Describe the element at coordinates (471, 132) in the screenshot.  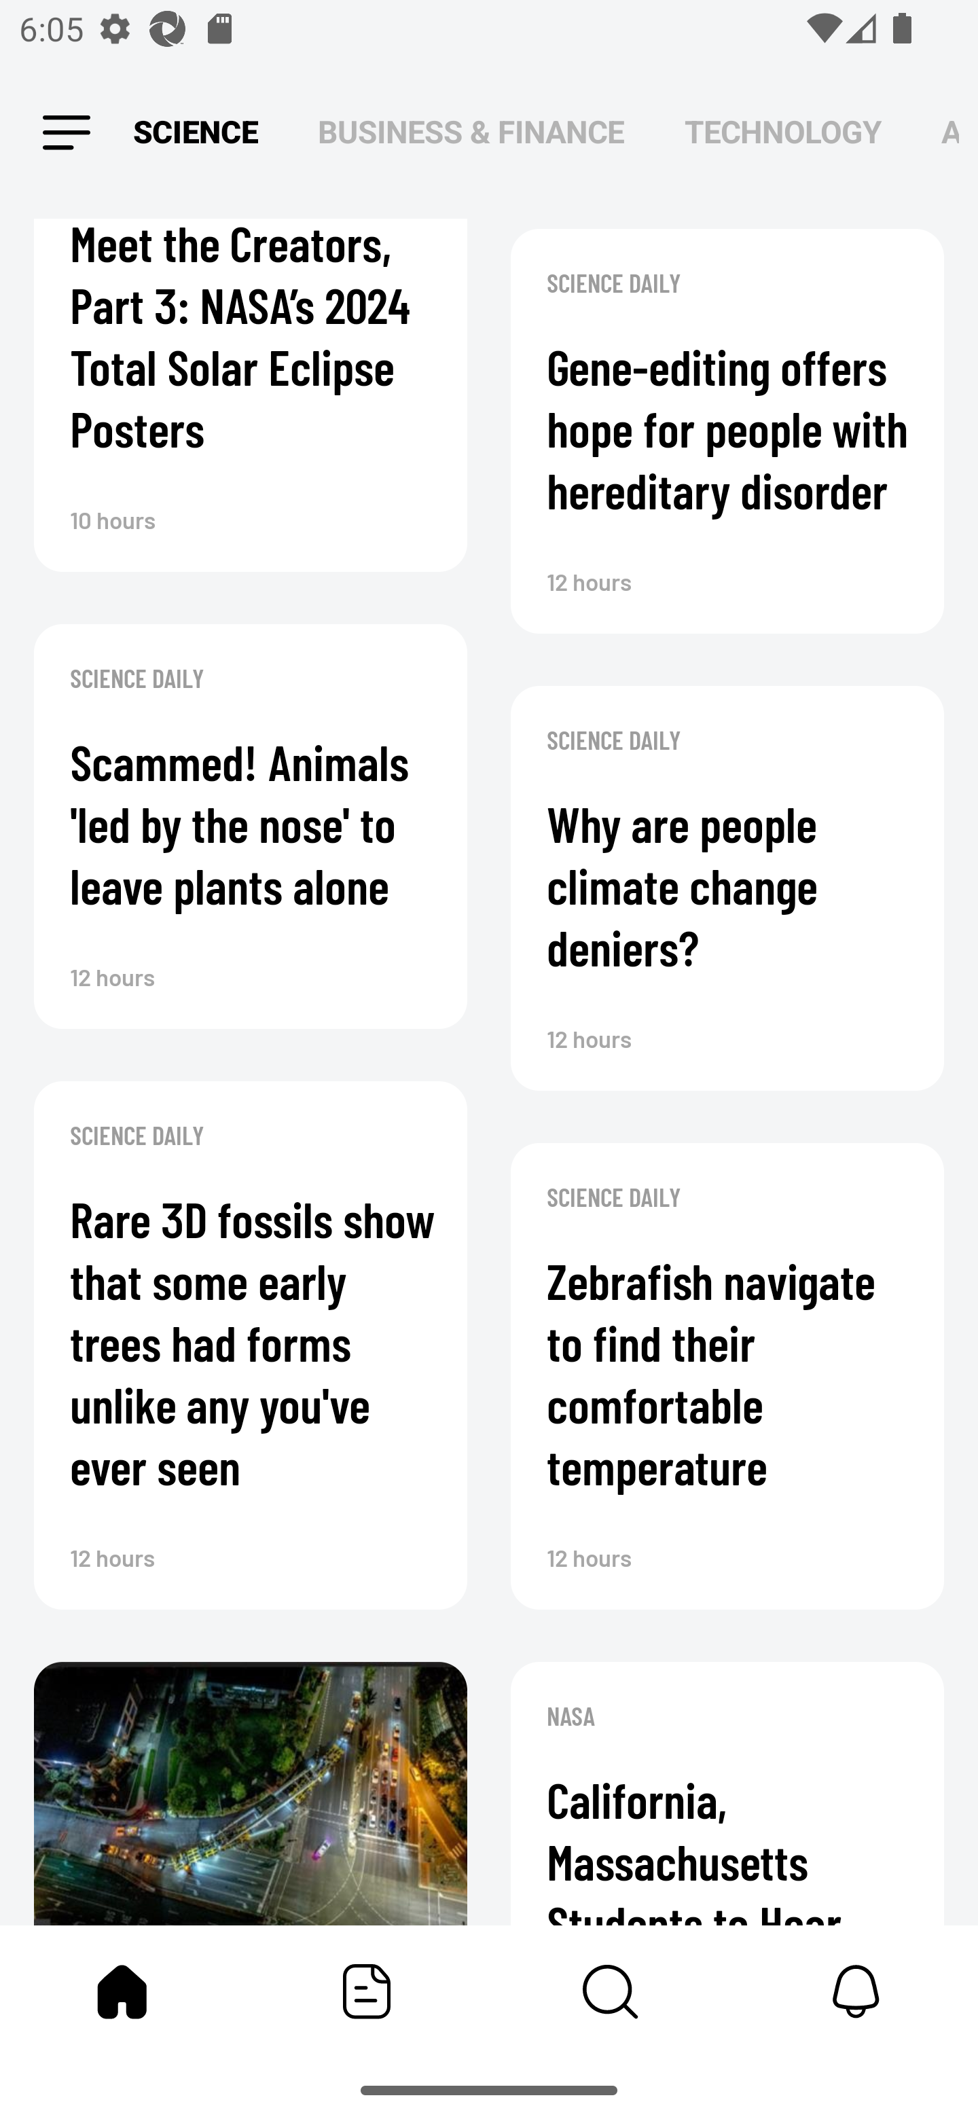
I see `BUSINESS & FINANCE` at that location.